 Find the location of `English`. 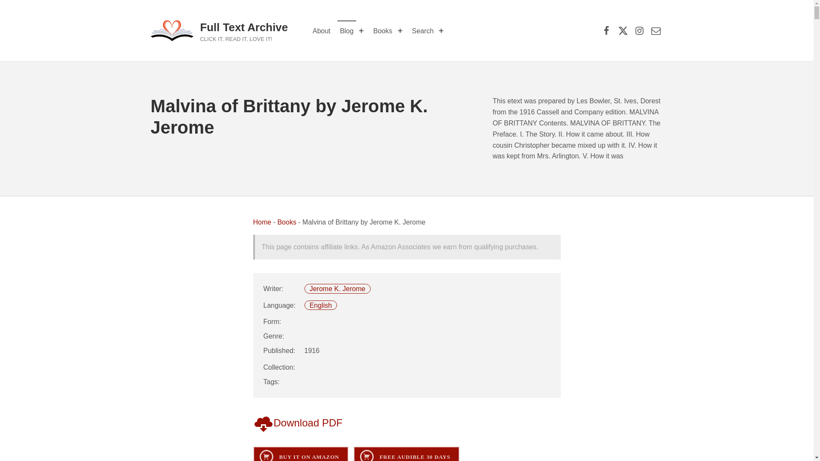

English is located at coordinates (321, 305).